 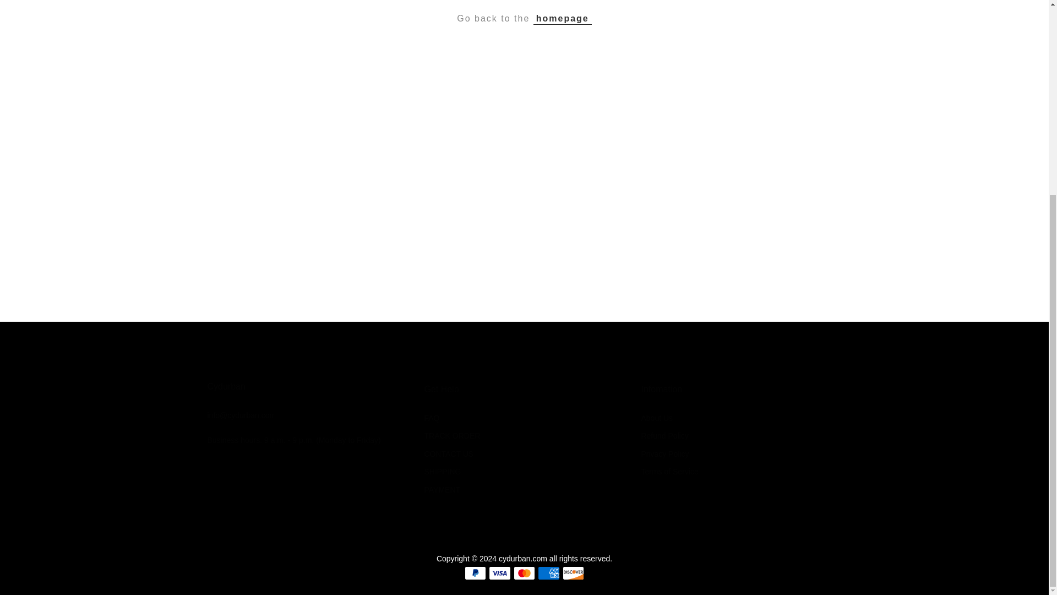 What do you see at coordinates (448, 454) in the screenshot?
I see `CONTACT US` at bounding box center [448, 454].